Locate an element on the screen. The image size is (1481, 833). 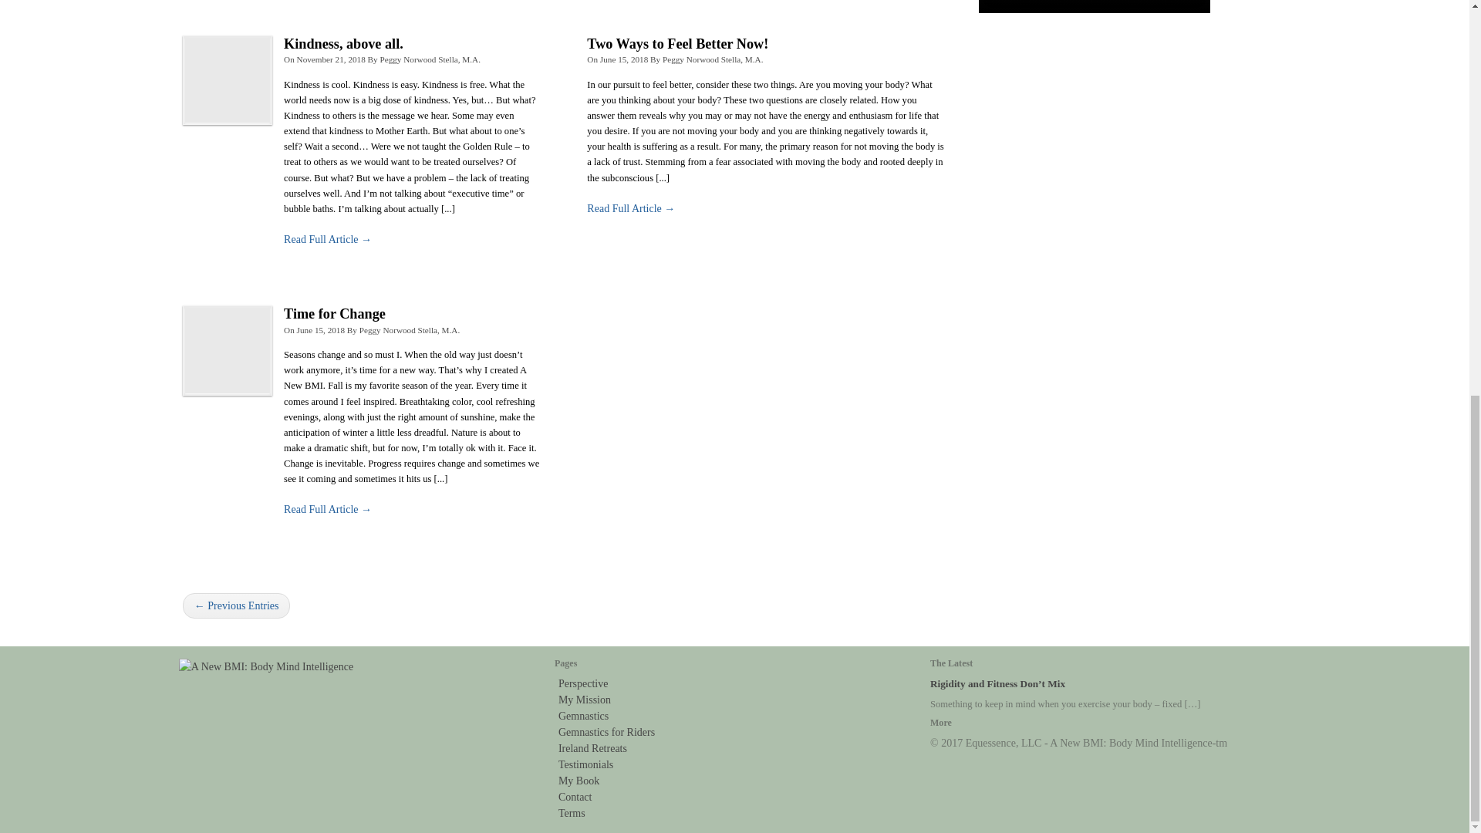
Posts by Peggy Norwood Stella, M.A. is located at coordinates (429, 59).